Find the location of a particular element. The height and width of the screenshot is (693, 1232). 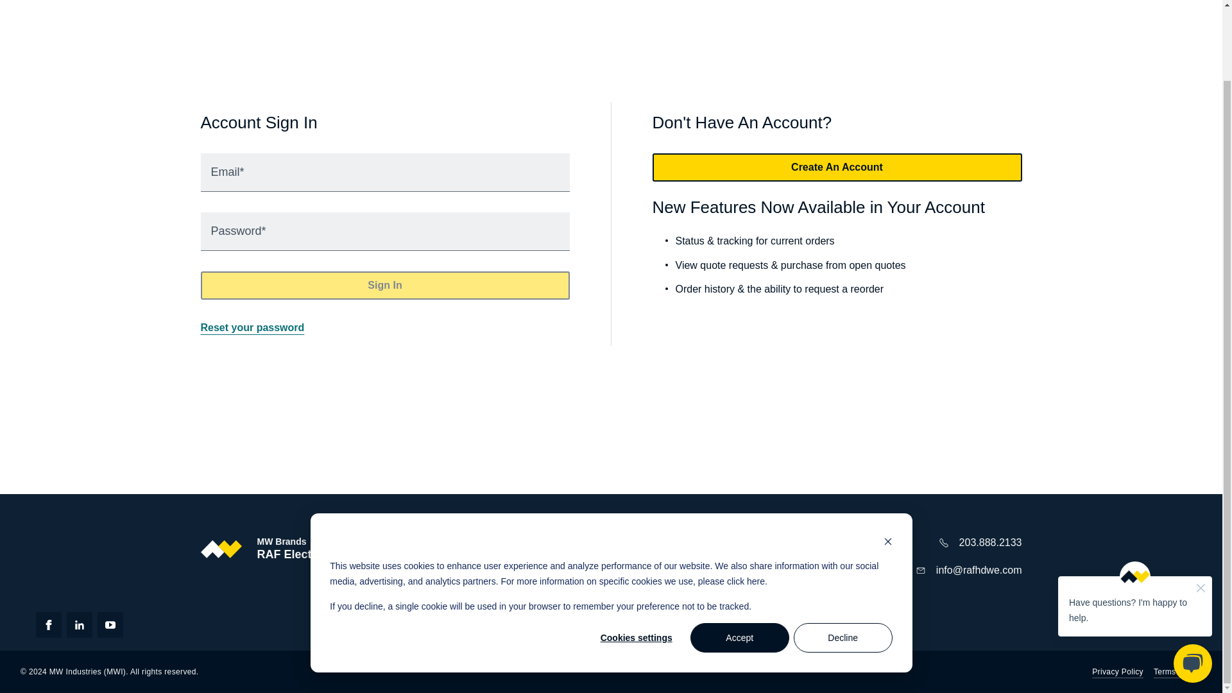

Home is located at coordinates (531, 543).